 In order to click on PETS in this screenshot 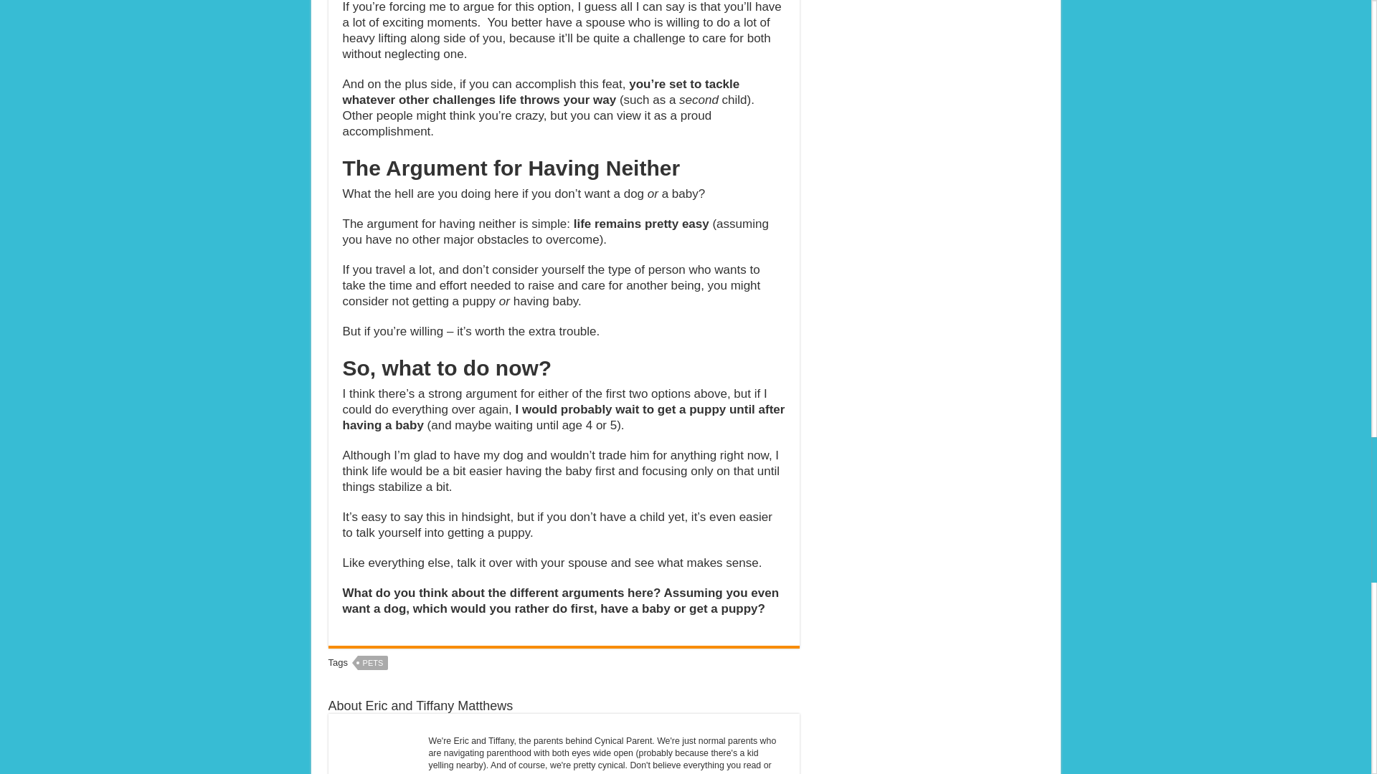, I will do `click(373, 662)`.